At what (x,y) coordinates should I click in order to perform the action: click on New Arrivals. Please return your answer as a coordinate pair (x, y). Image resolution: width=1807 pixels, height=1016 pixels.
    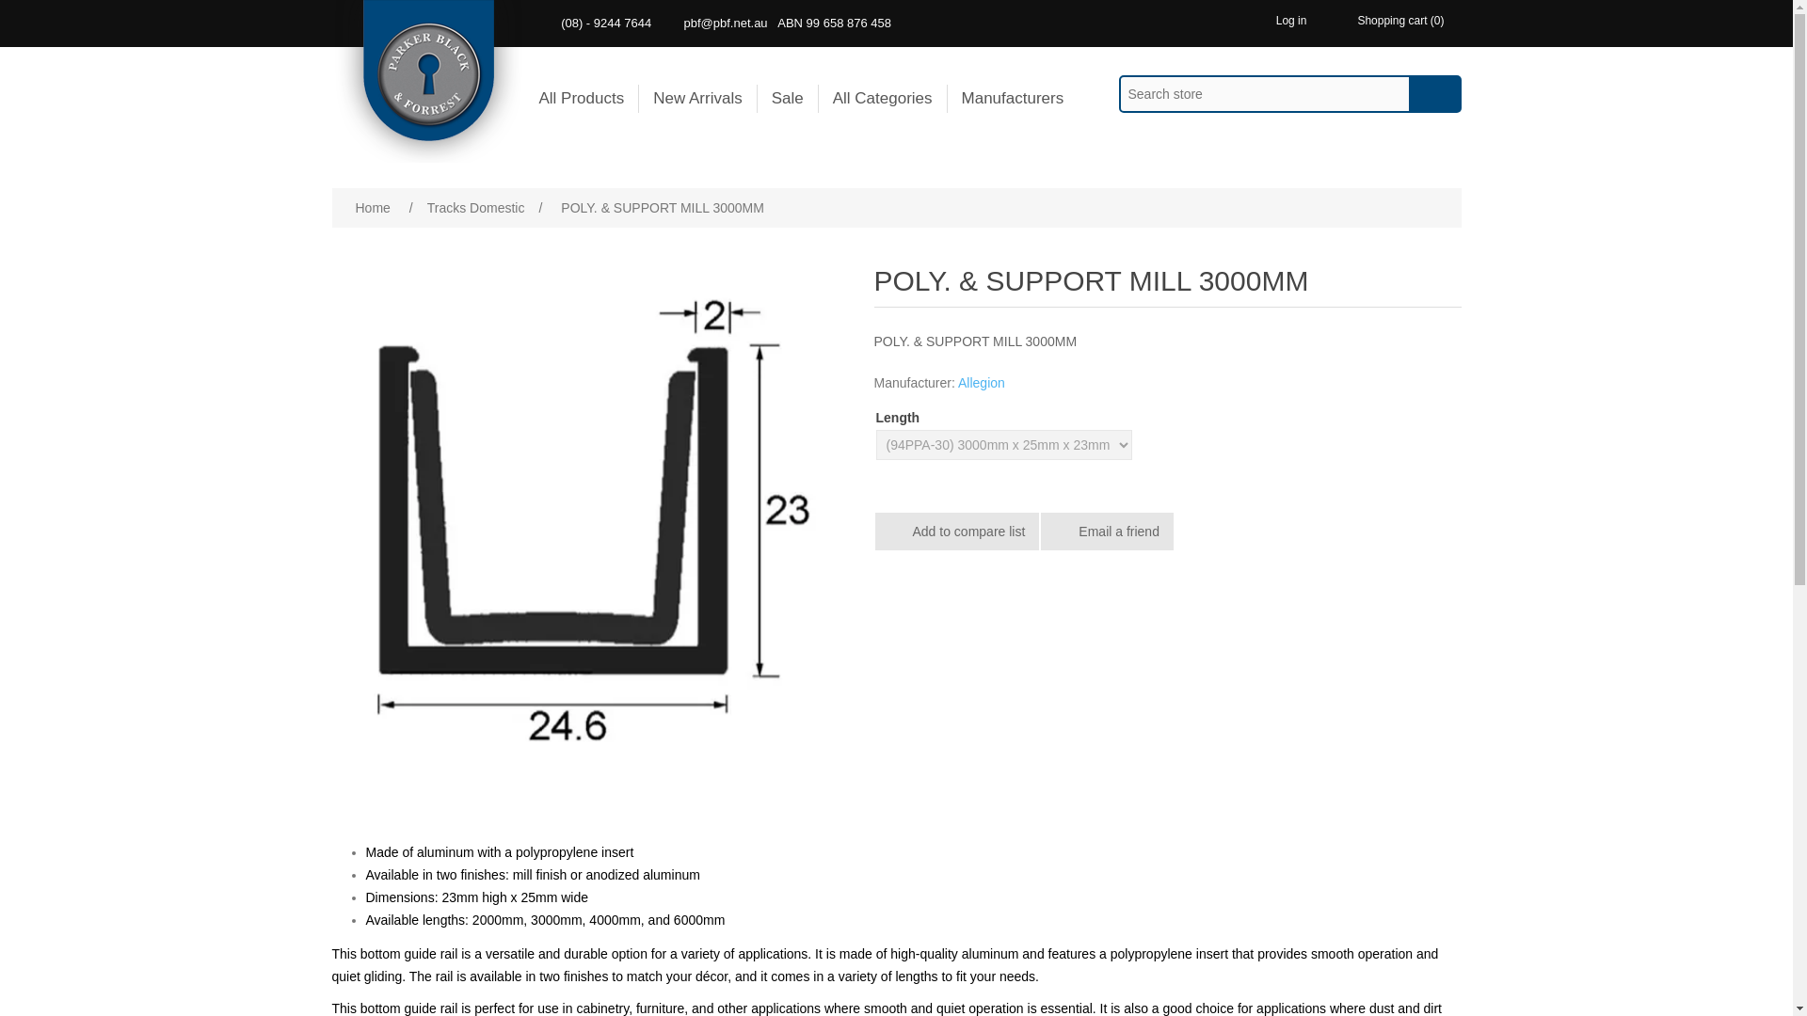
    Looking at the image, I should click on (696, 98).